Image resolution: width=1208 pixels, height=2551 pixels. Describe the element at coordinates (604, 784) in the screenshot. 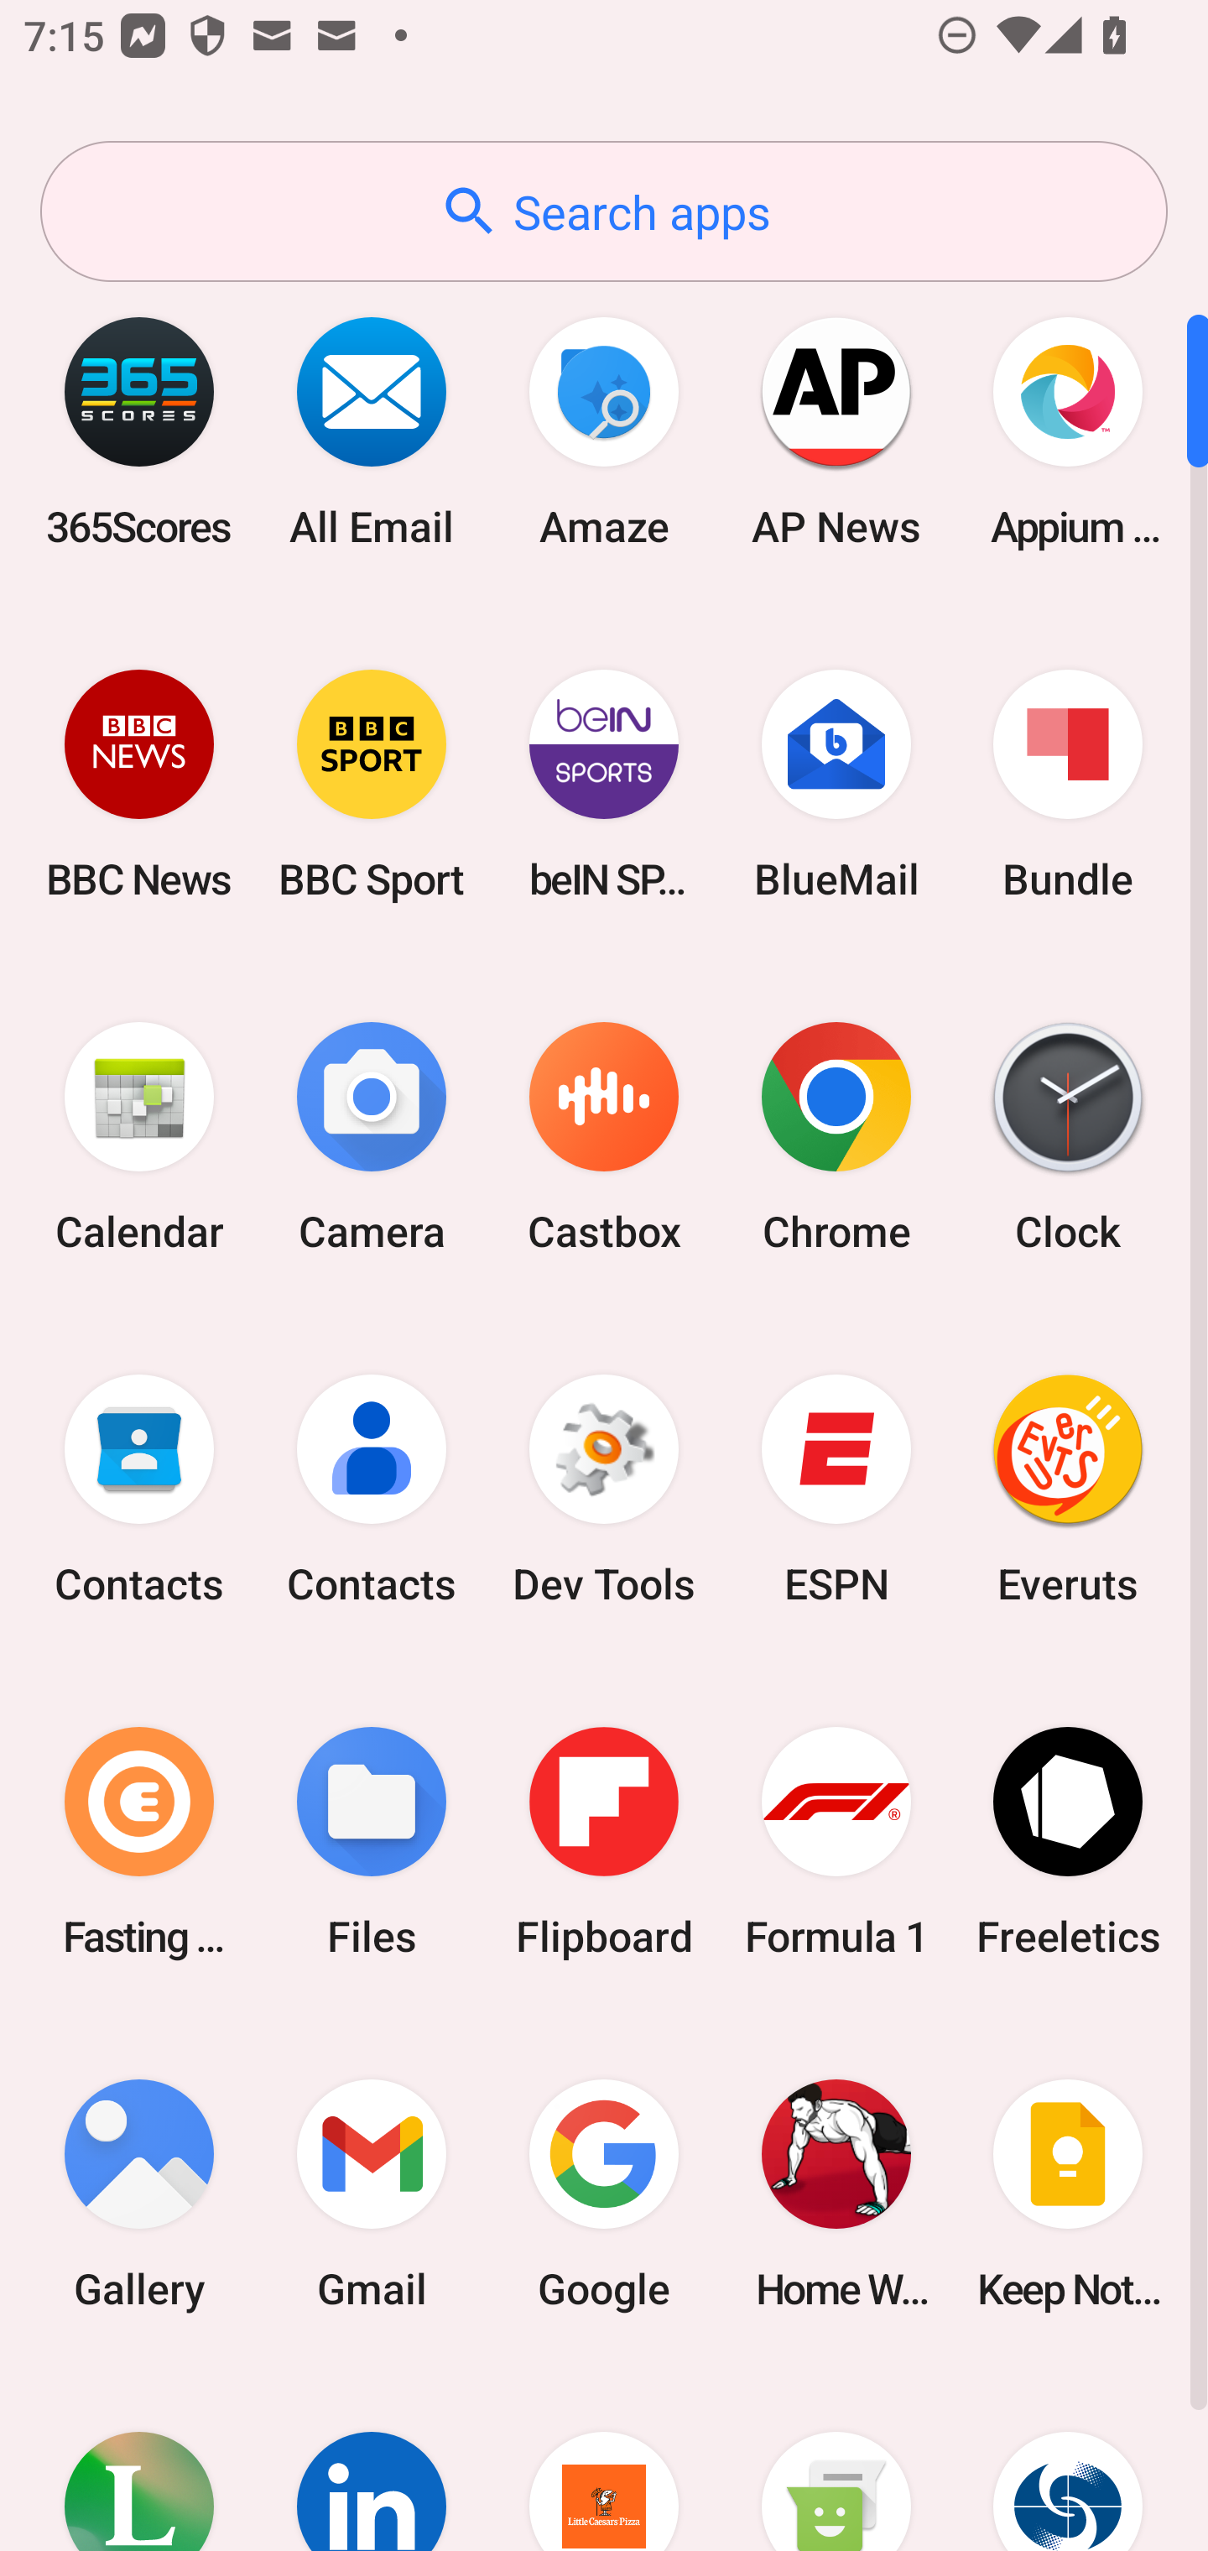

I see `beIN SPORTS` at that location.